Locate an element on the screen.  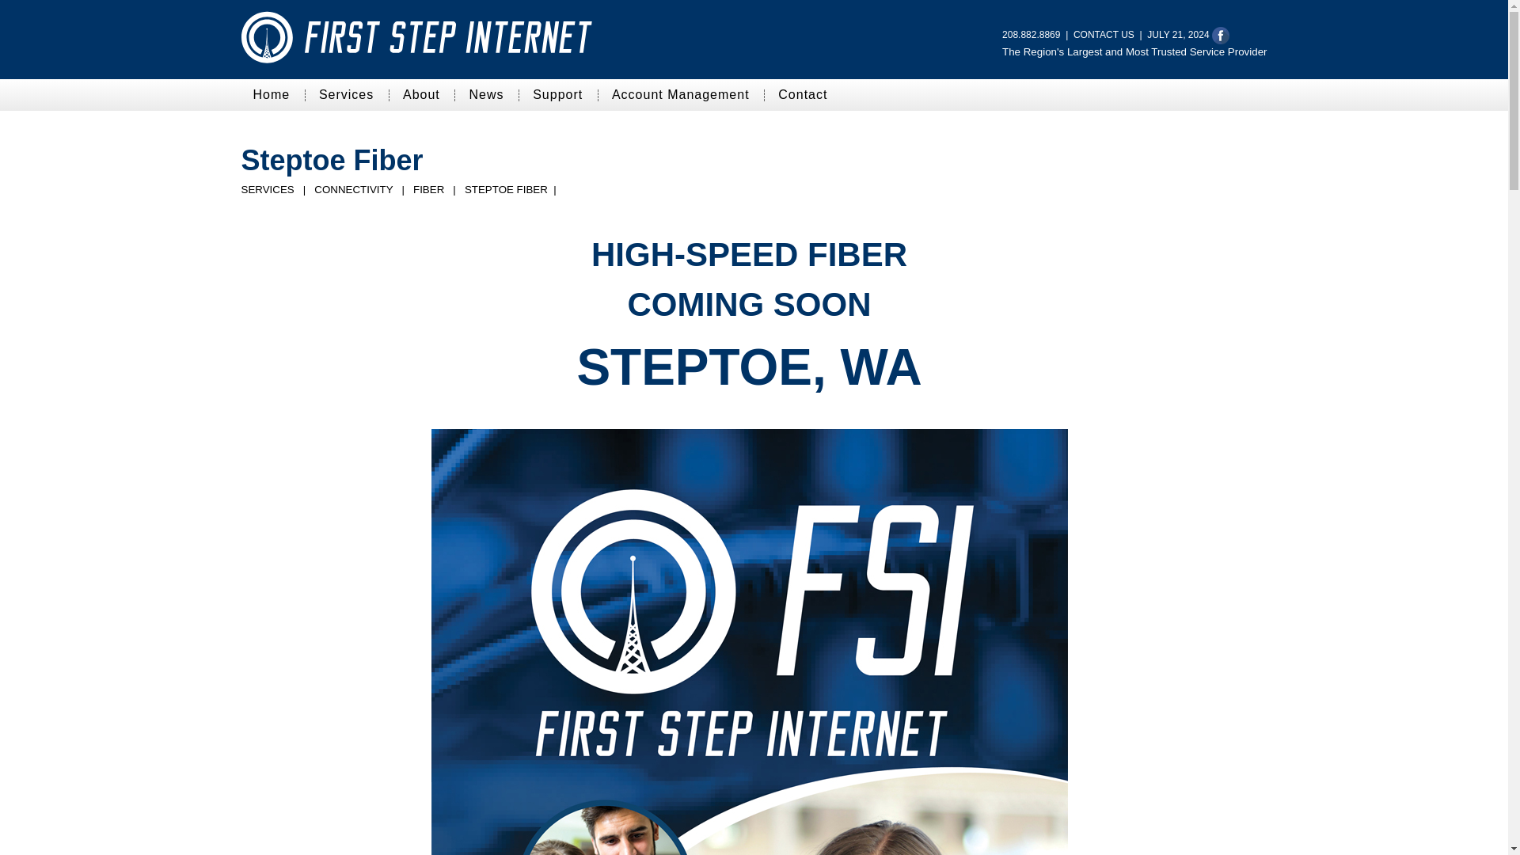
News is located at coordinates (486, 95).